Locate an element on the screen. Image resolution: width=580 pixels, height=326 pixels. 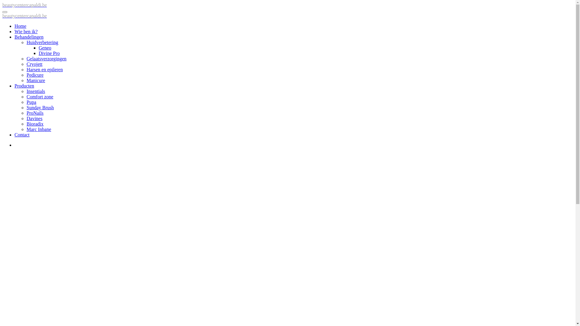
Pedicure is located at coordinates (35, 75).